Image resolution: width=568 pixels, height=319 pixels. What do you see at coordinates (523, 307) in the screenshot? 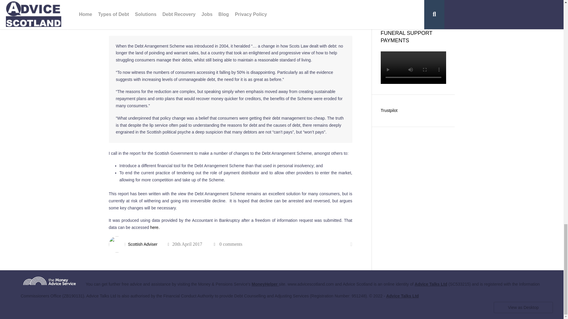
I see `View as Desktop` at bounding box center [523, 307].